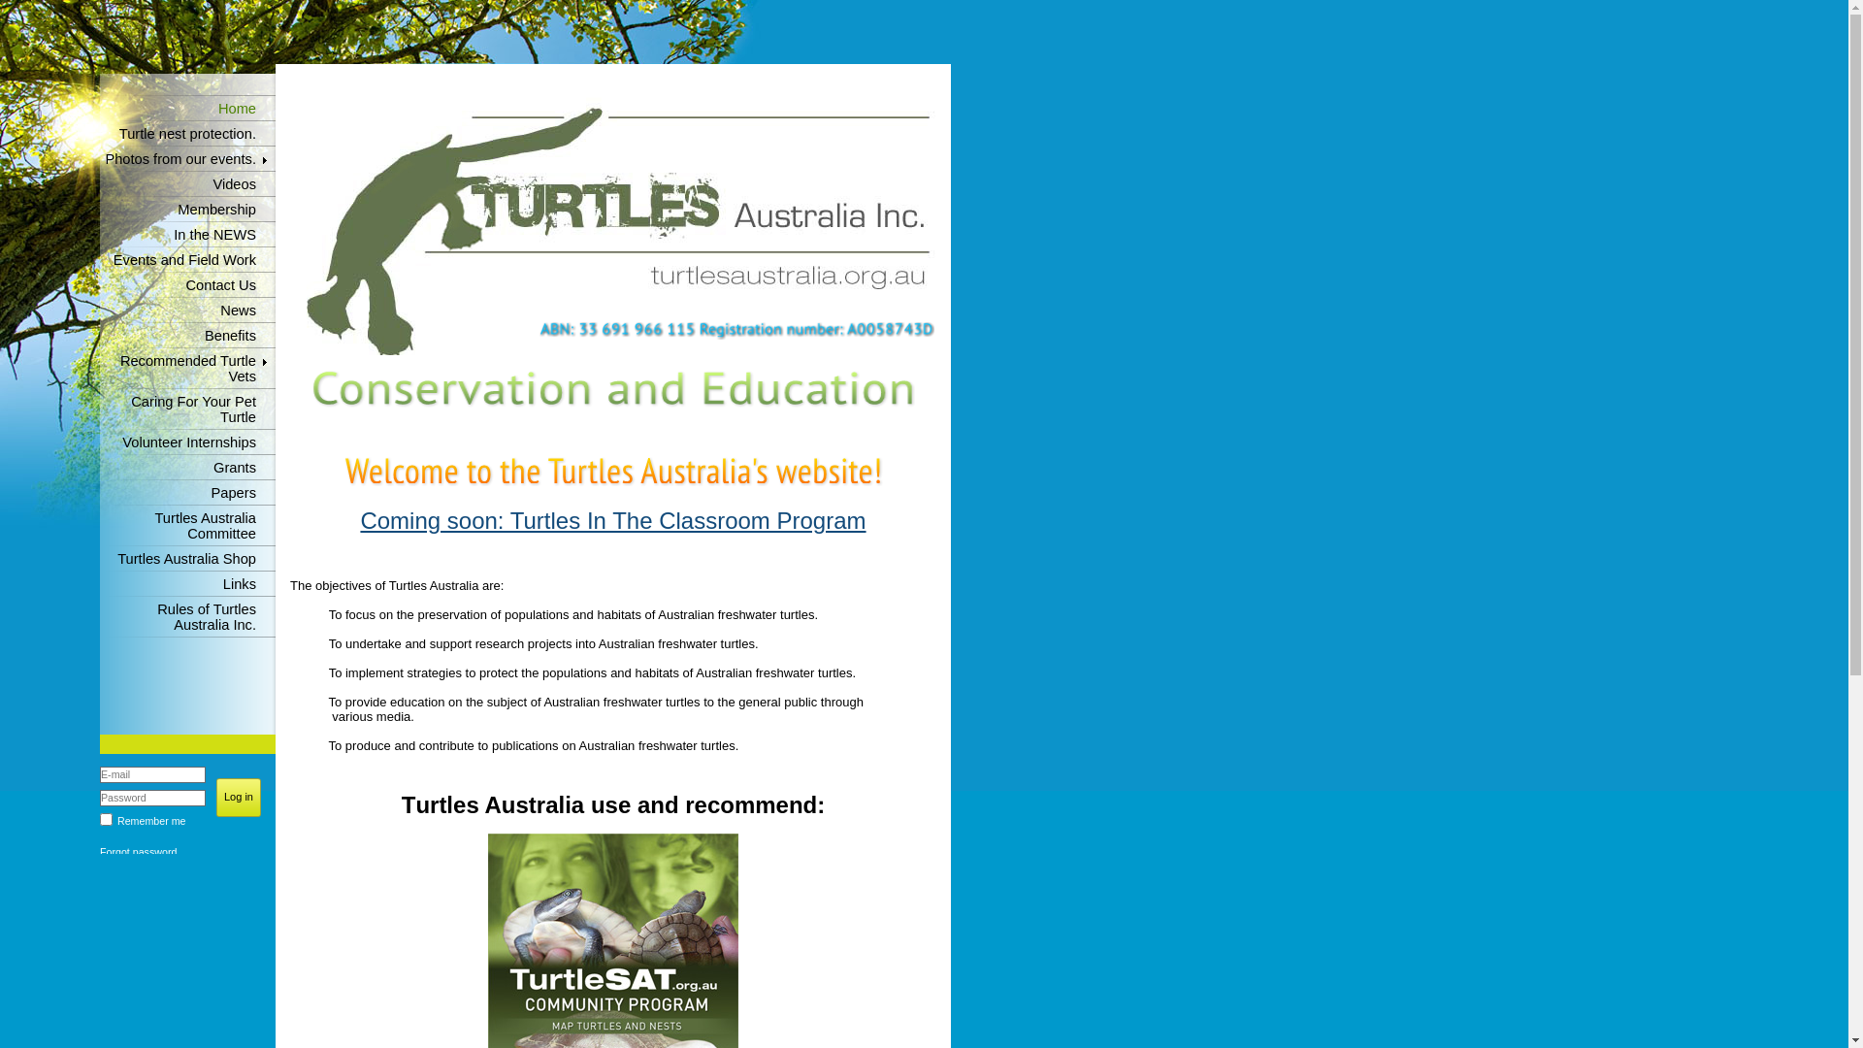  What do you see at coordinates (188, 559) in the screenshot?
I see `Turtles Australia Shop` at bounding box center [188, 559].